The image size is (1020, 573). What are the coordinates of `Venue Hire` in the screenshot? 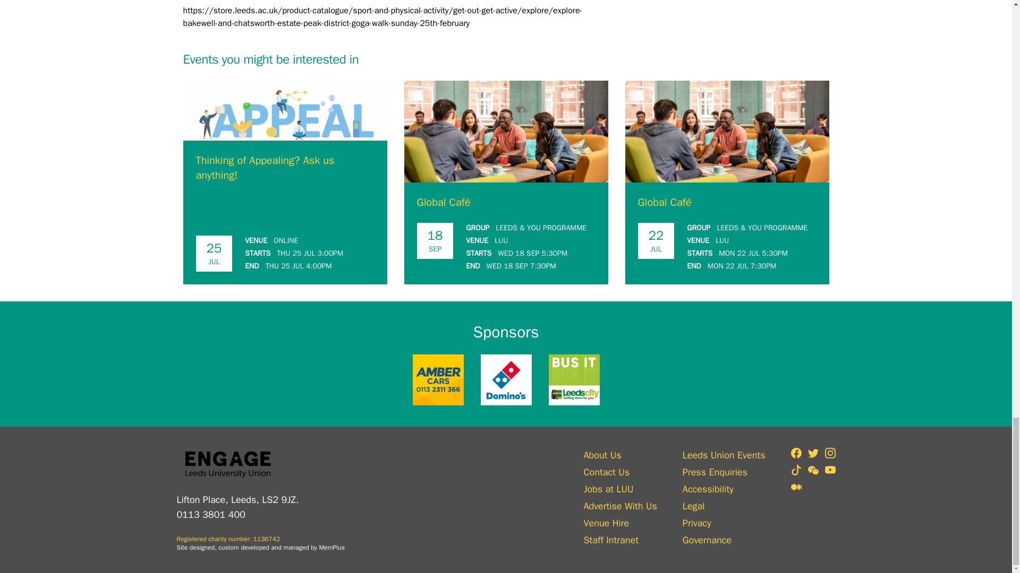 It's located at (620, 523).